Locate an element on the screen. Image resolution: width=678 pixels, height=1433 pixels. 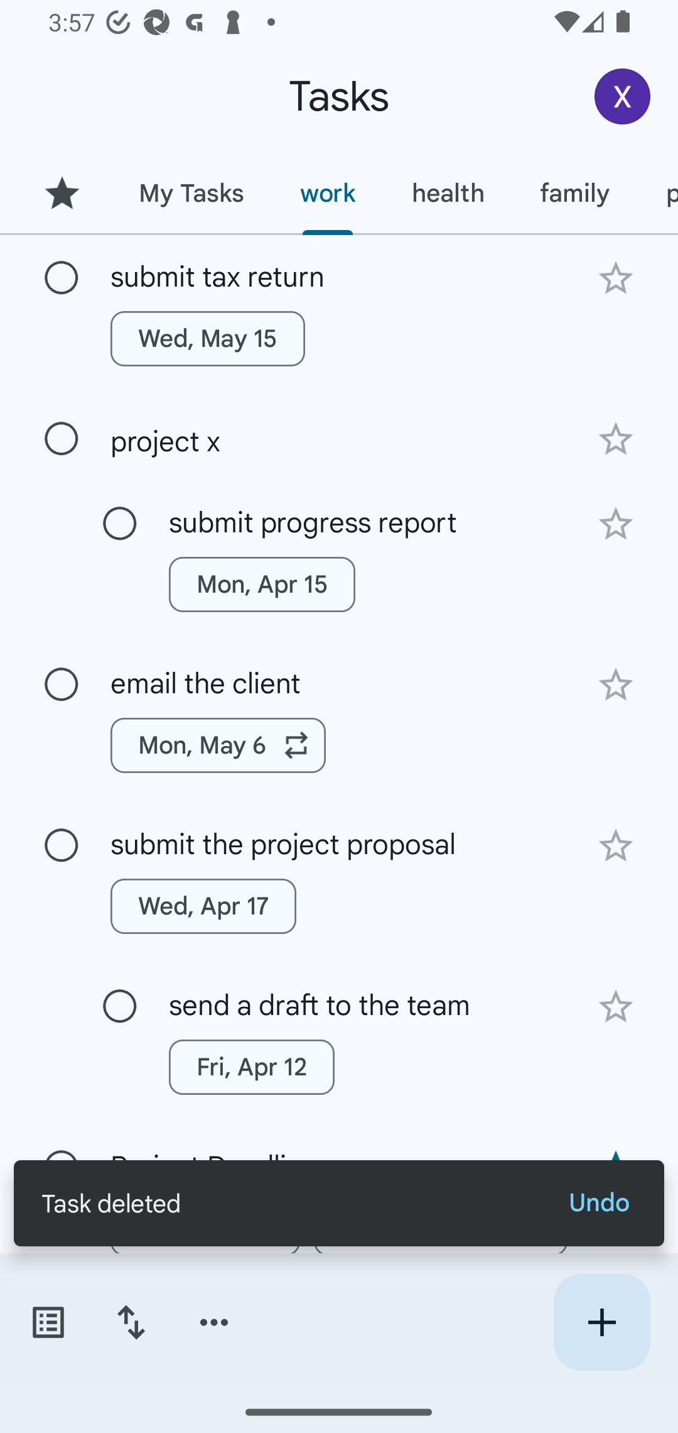
health is located at coordinates (448, 193).